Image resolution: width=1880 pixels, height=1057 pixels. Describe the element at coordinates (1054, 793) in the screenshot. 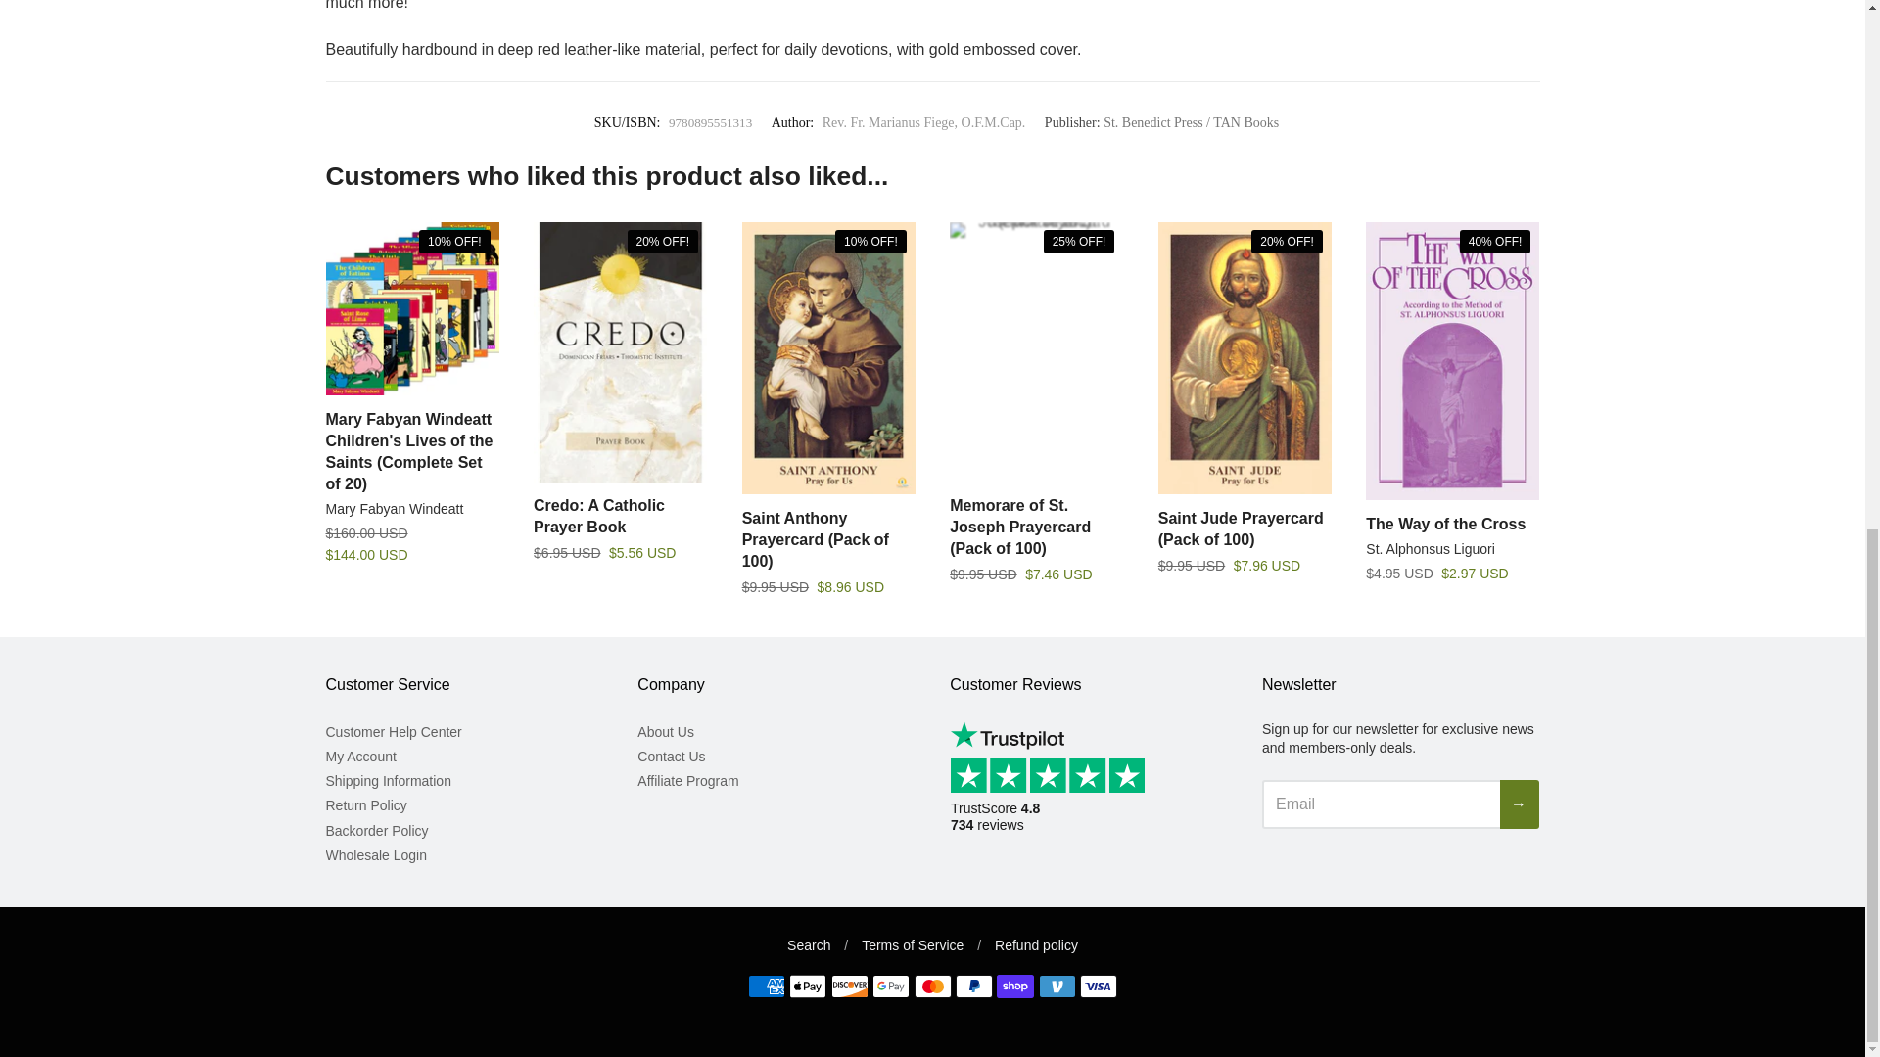

I see `Customer reviews powered by Trustpilot` at that location.